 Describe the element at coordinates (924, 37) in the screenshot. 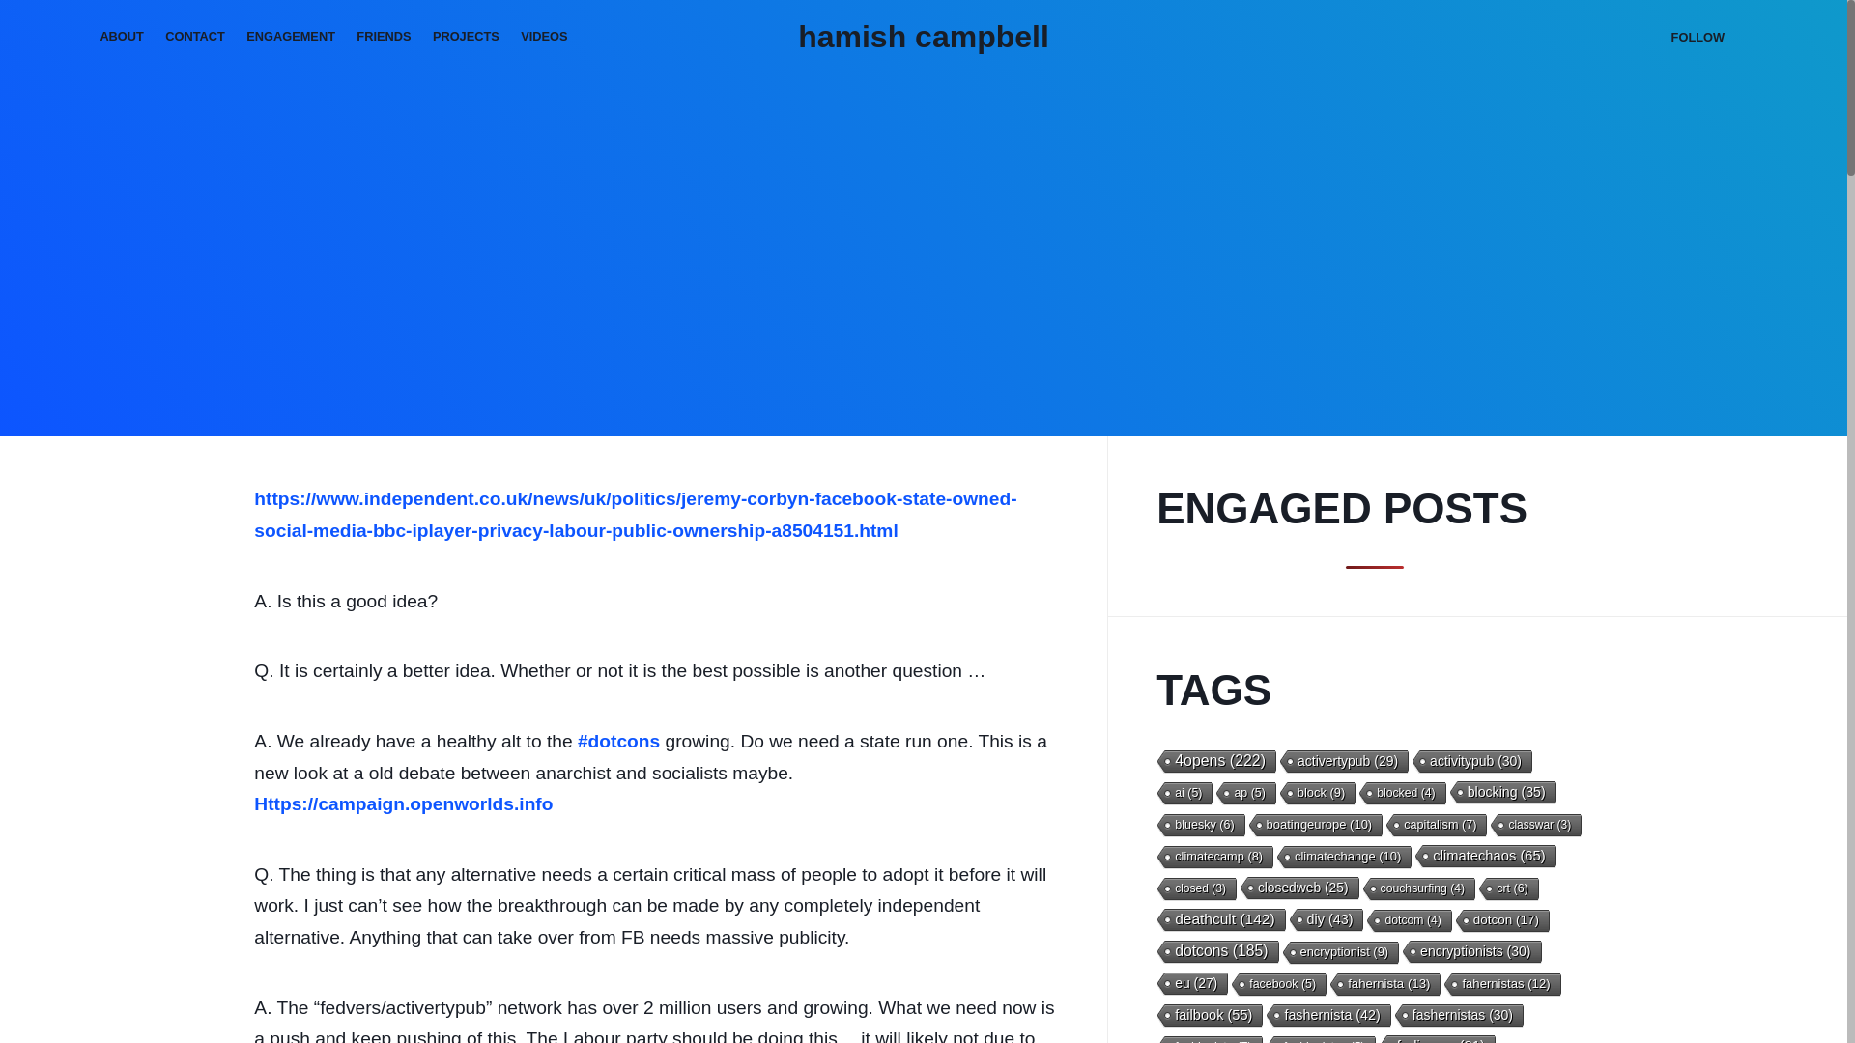

I see `hamish campbell` at that location.